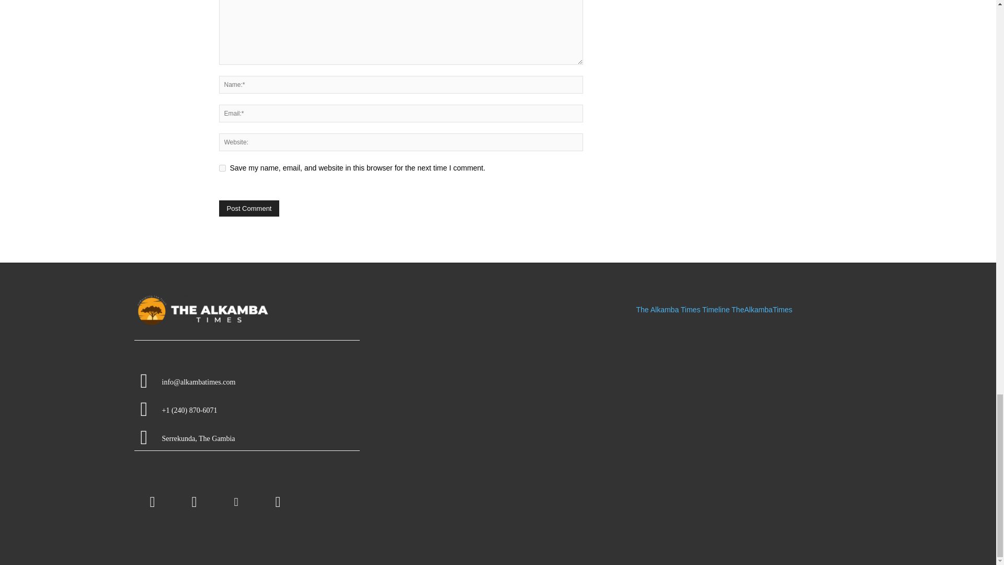  I want to click on yes, so click(222, 168).